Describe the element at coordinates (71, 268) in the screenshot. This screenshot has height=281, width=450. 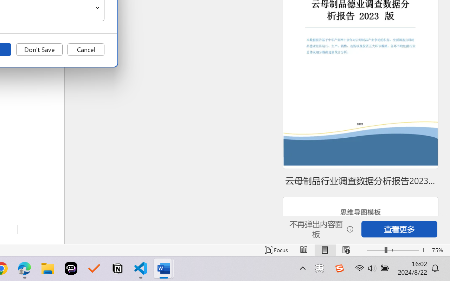
I see `Poe` at that location.